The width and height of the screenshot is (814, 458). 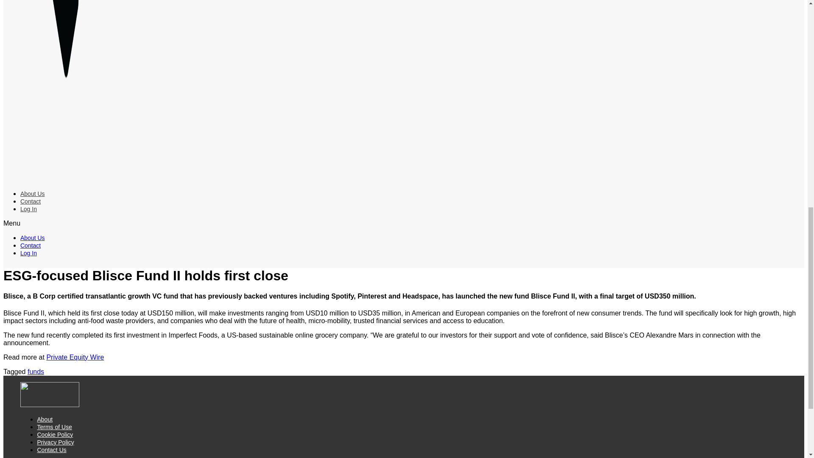 What do you see at coordinates (31, 246) in the screenshot?
I see `Contact` at bounding box center [31, 246].